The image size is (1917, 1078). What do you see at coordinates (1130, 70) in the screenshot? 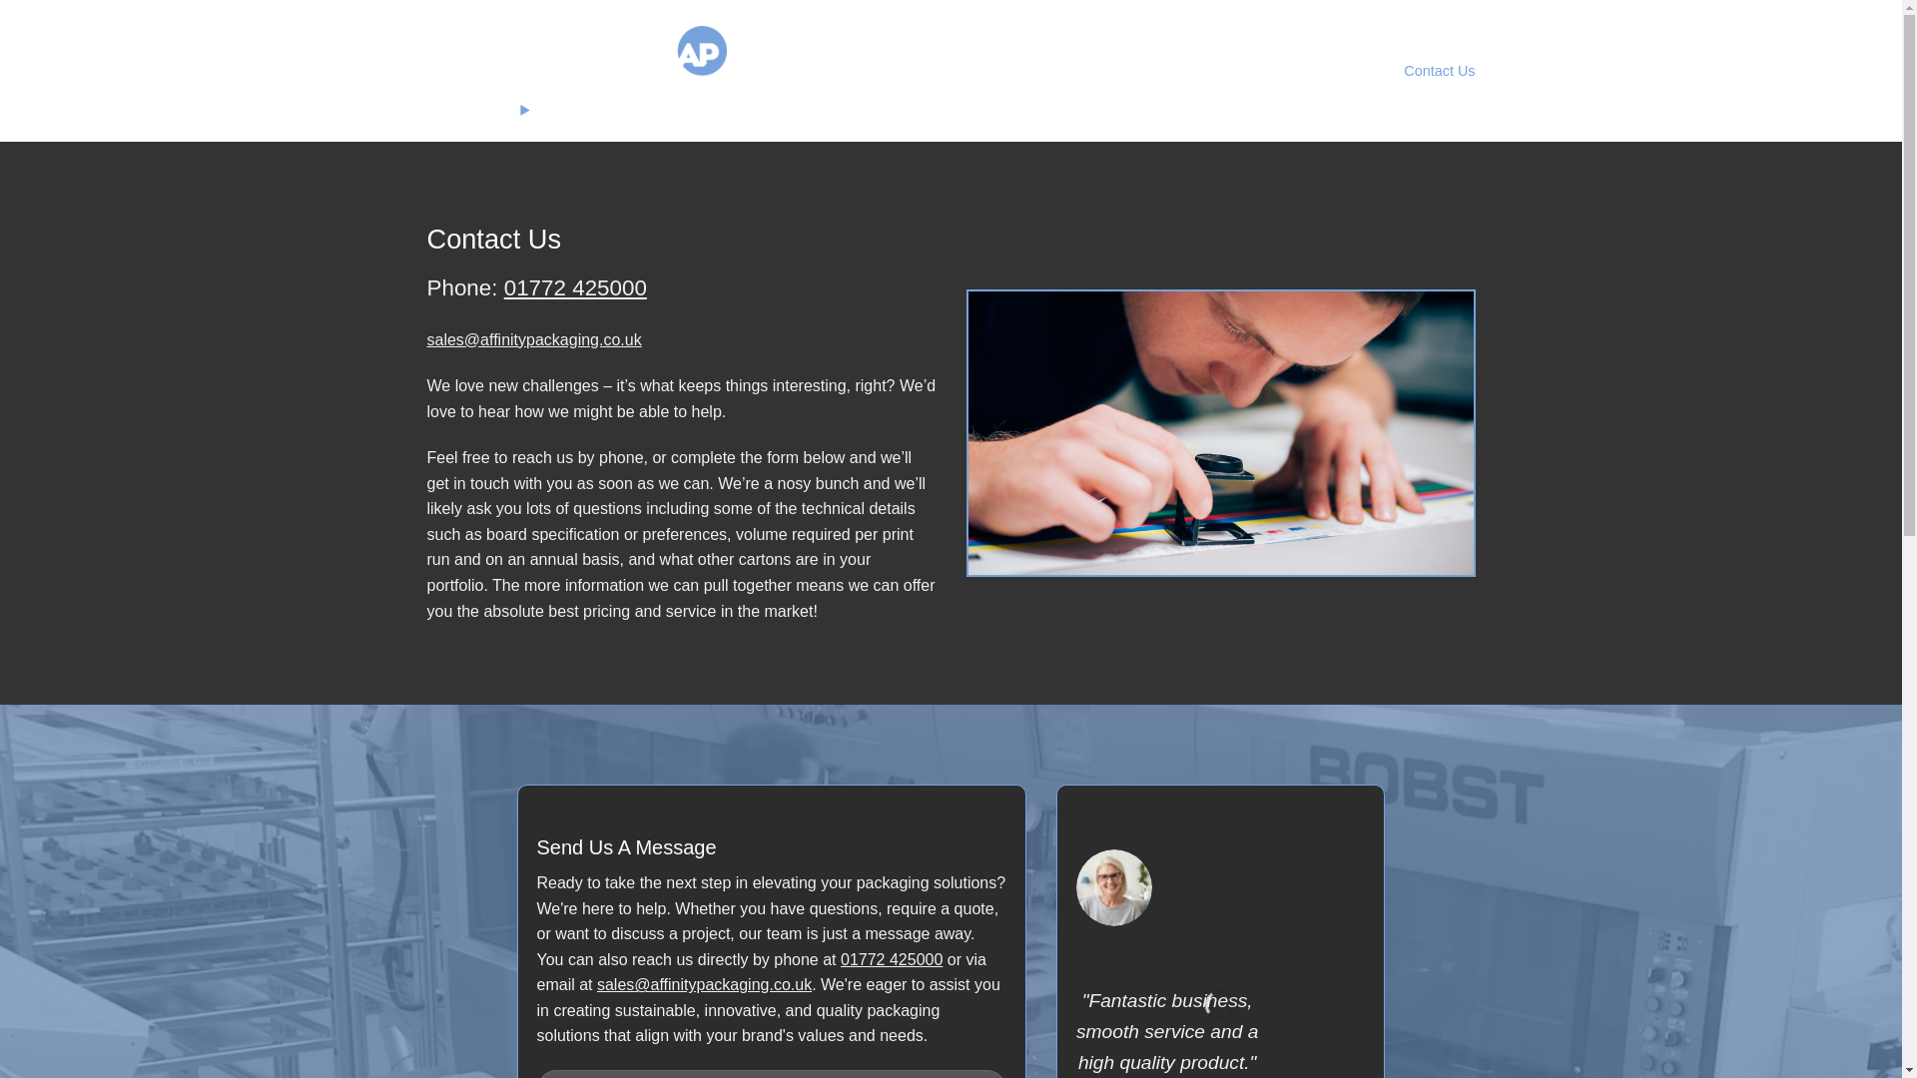
I see `About Us` at bounding box center [1130, 70].